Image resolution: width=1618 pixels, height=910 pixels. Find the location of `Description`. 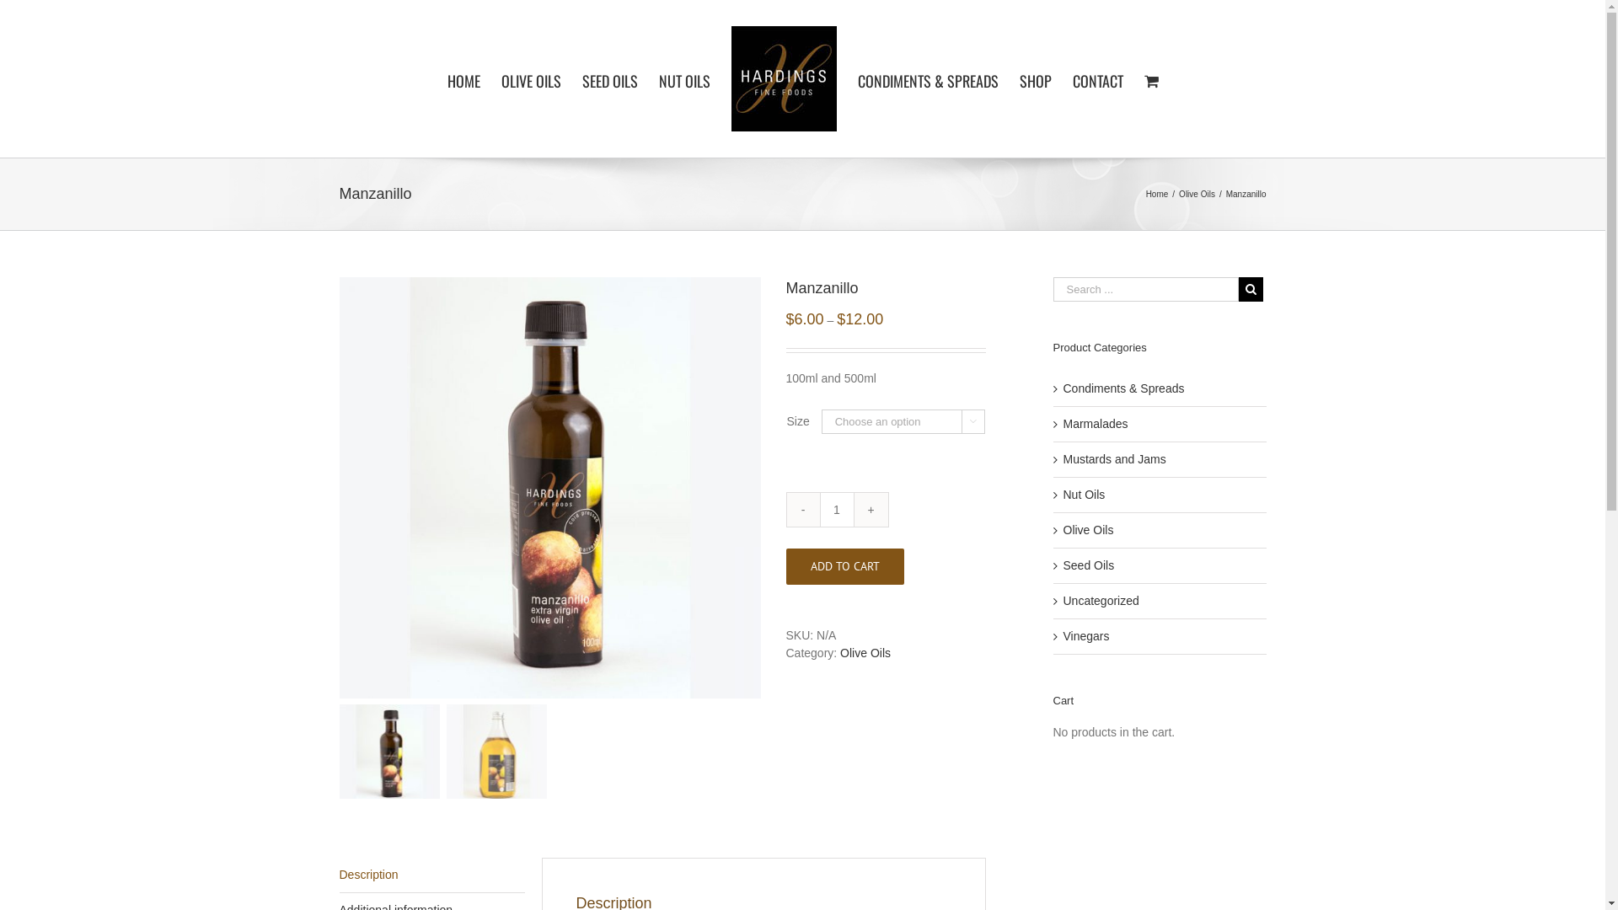

Description is located at coordinates (431, 875).